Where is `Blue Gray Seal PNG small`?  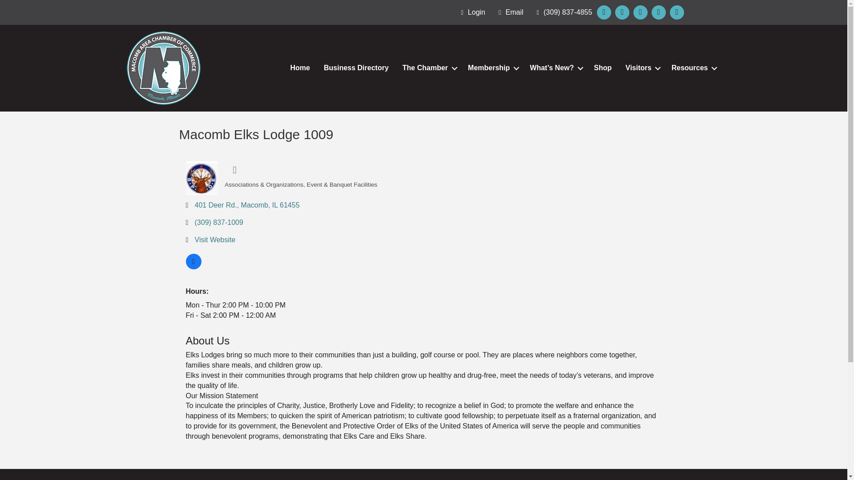
Blue Gray Seal PNG small is located at coordinates (164, 68).